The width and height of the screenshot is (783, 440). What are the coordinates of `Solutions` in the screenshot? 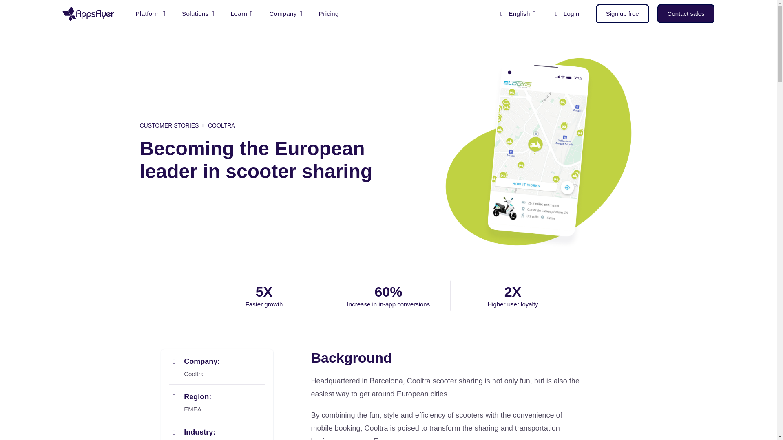 It's located at (198, 14).